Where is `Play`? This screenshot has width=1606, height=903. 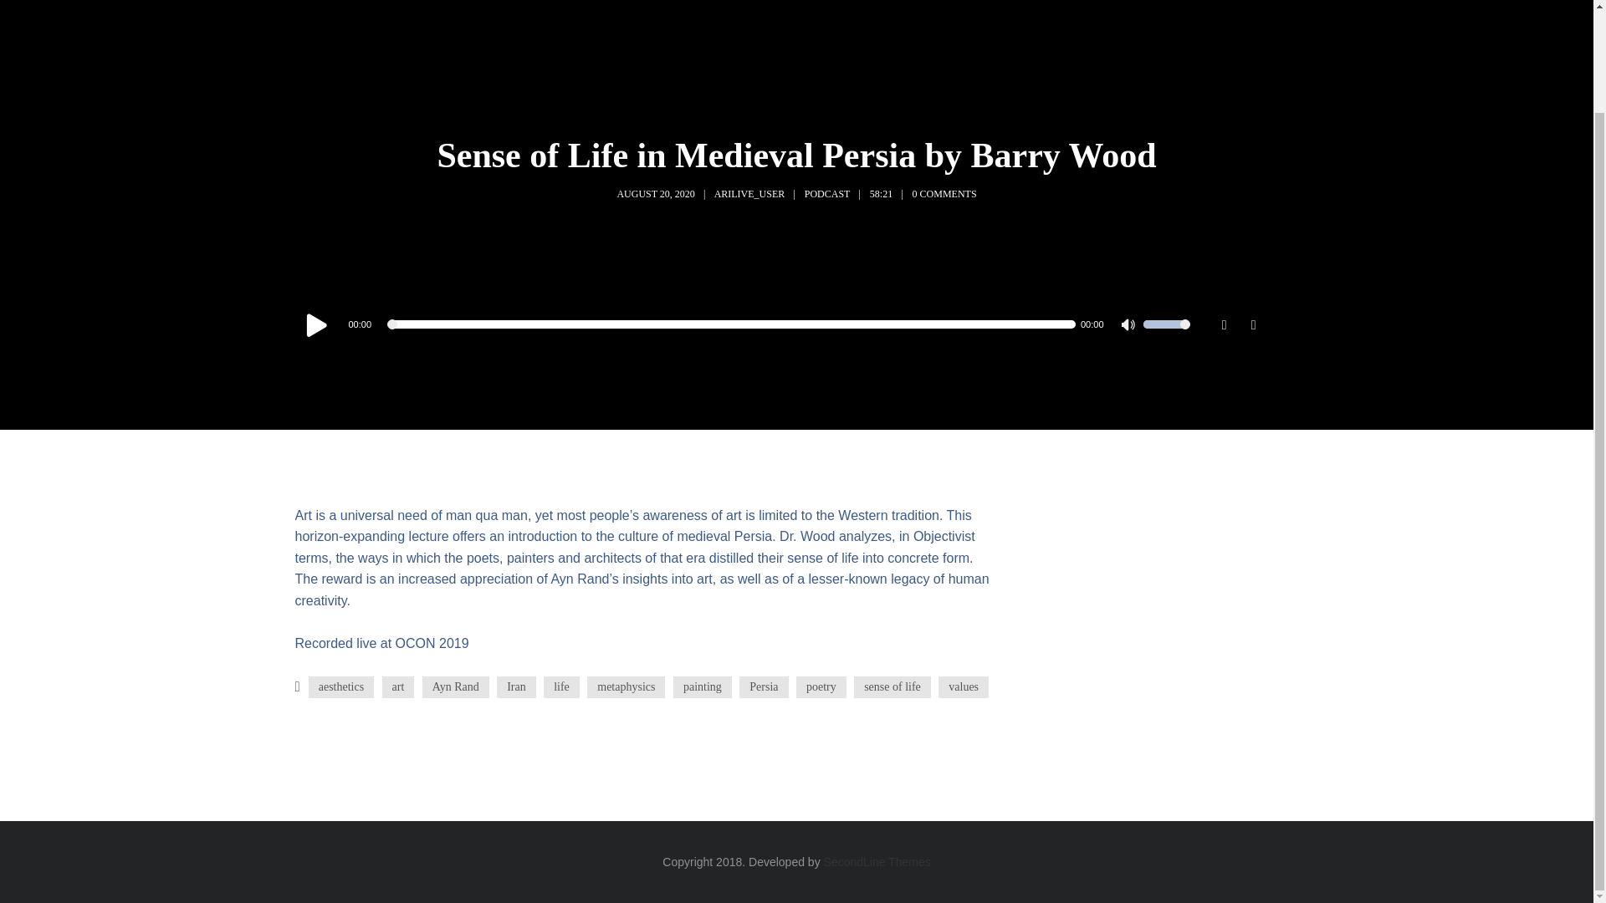 Play is located at coordinates (315, 324).